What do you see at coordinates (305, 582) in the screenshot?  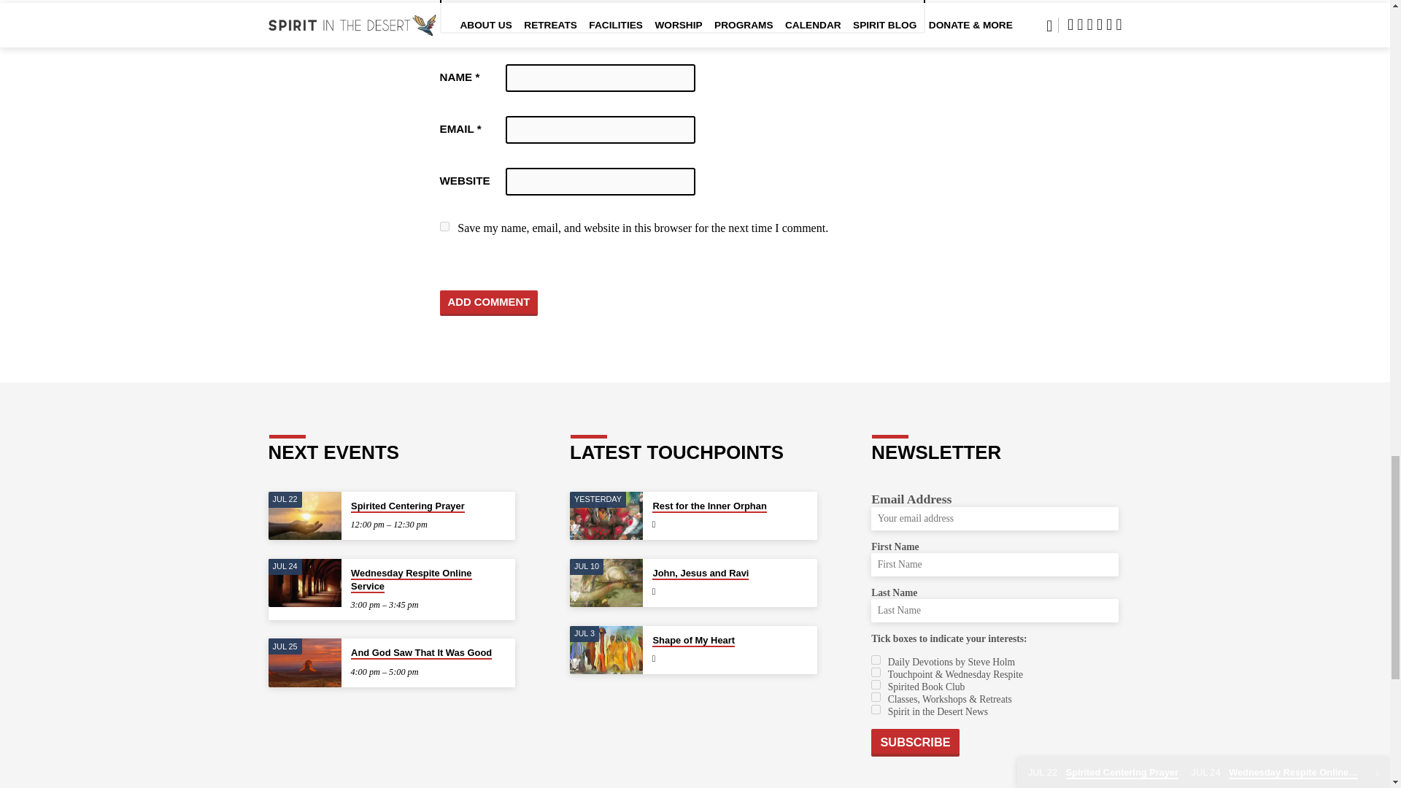 I see `Wednesday Respite Online Service` at bounding box center [305, 582].